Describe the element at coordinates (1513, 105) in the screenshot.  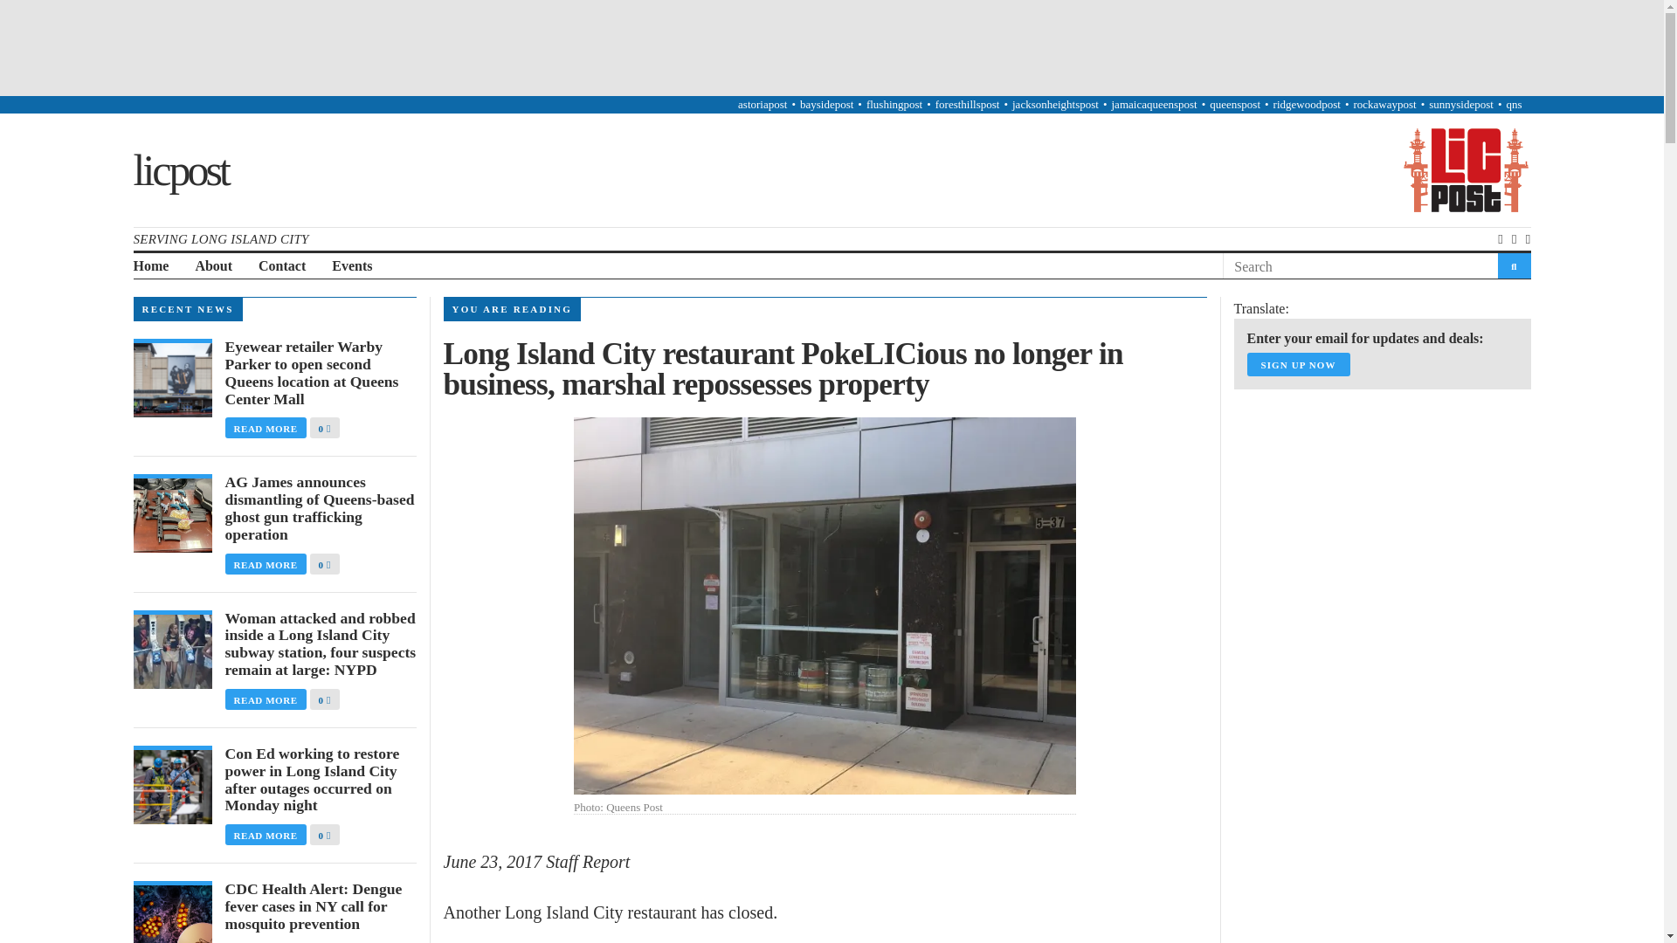
I see `qns` at that location.